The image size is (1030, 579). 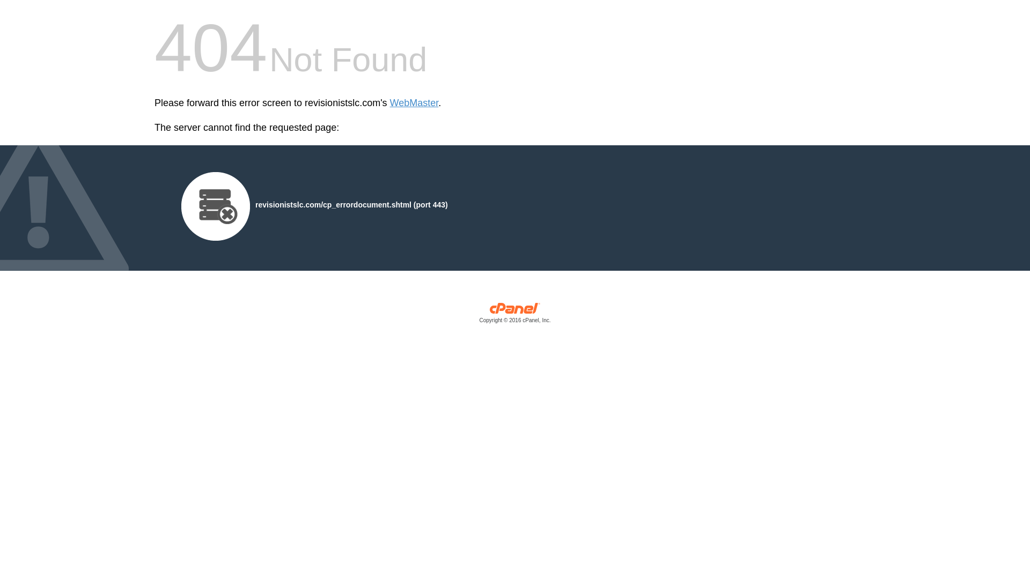 I want to click on WebMaster, so click(x=414, y=103).